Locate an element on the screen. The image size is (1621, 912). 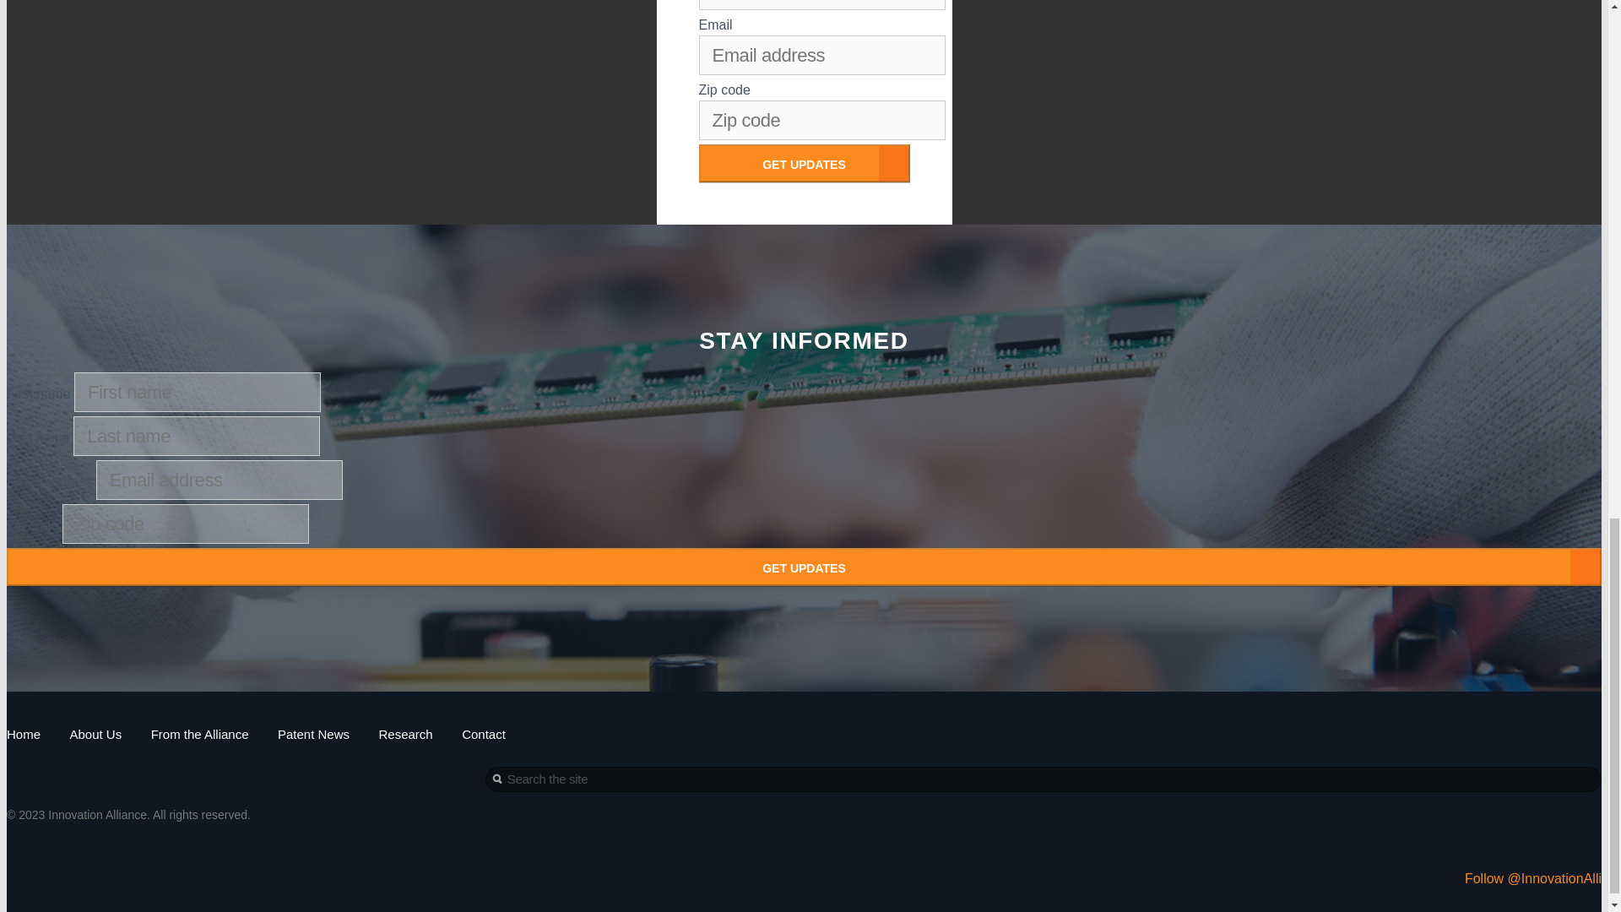
Research is located at coordinates (405, 734).